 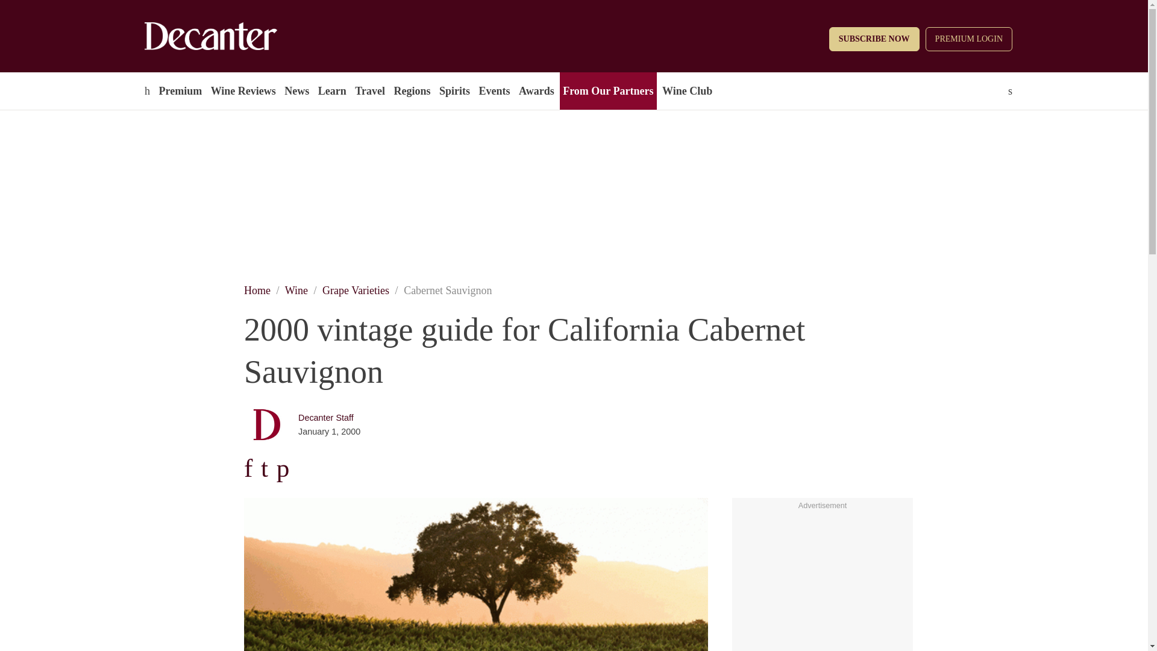 What do you see at coordinates (180, 90) in the screenshot?
I see `Premium` at bounding box center [180, 90].